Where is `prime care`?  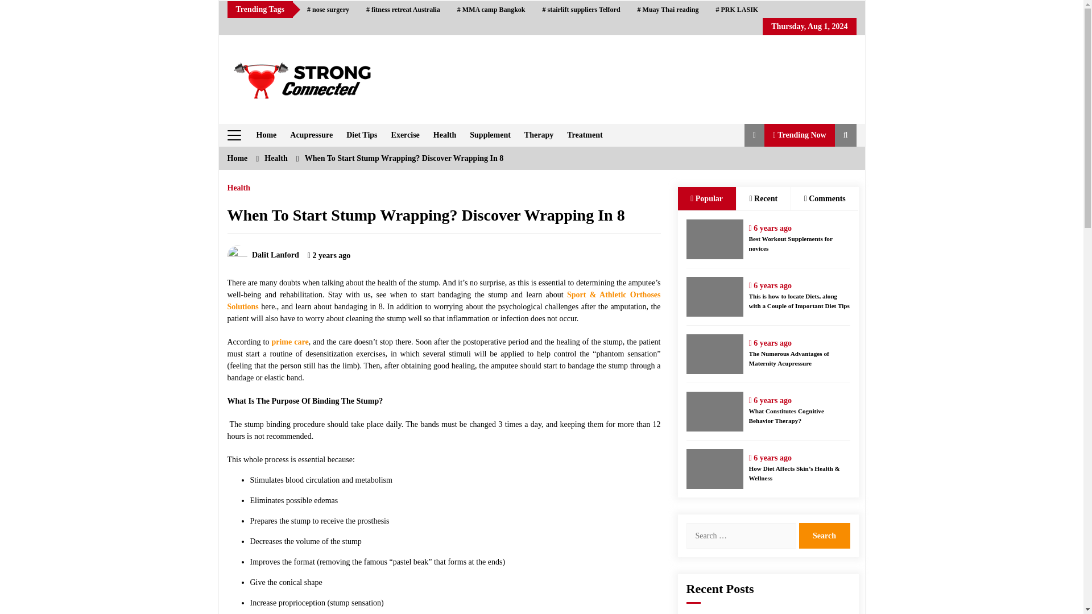 prime care is located at coordinates (289, 342).